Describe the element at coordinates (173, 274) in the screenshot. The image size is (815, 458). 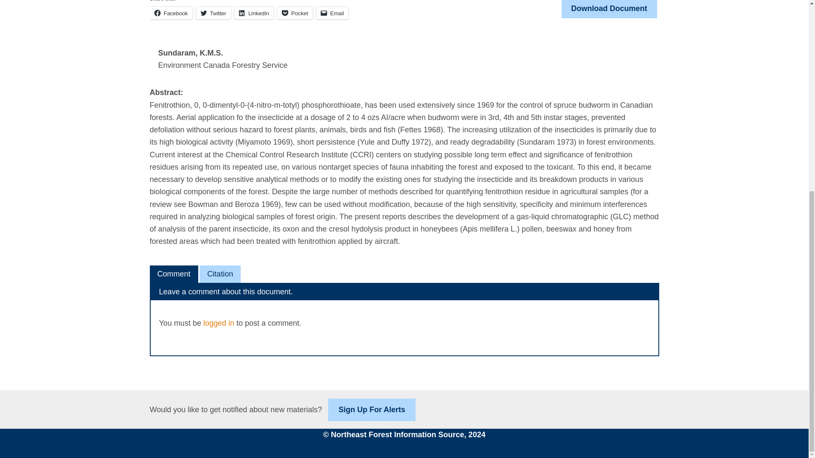
I see `Comment` at that location.